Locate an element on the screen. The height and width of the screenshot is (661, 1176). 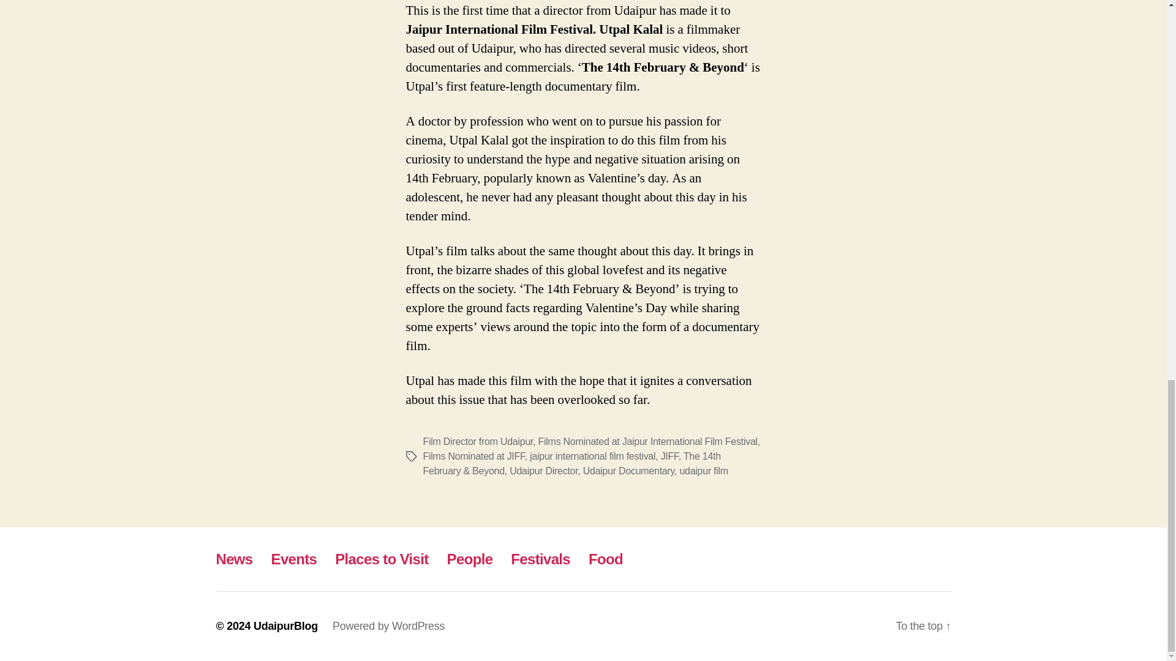
JIFF is located at coordinates (669, 455).